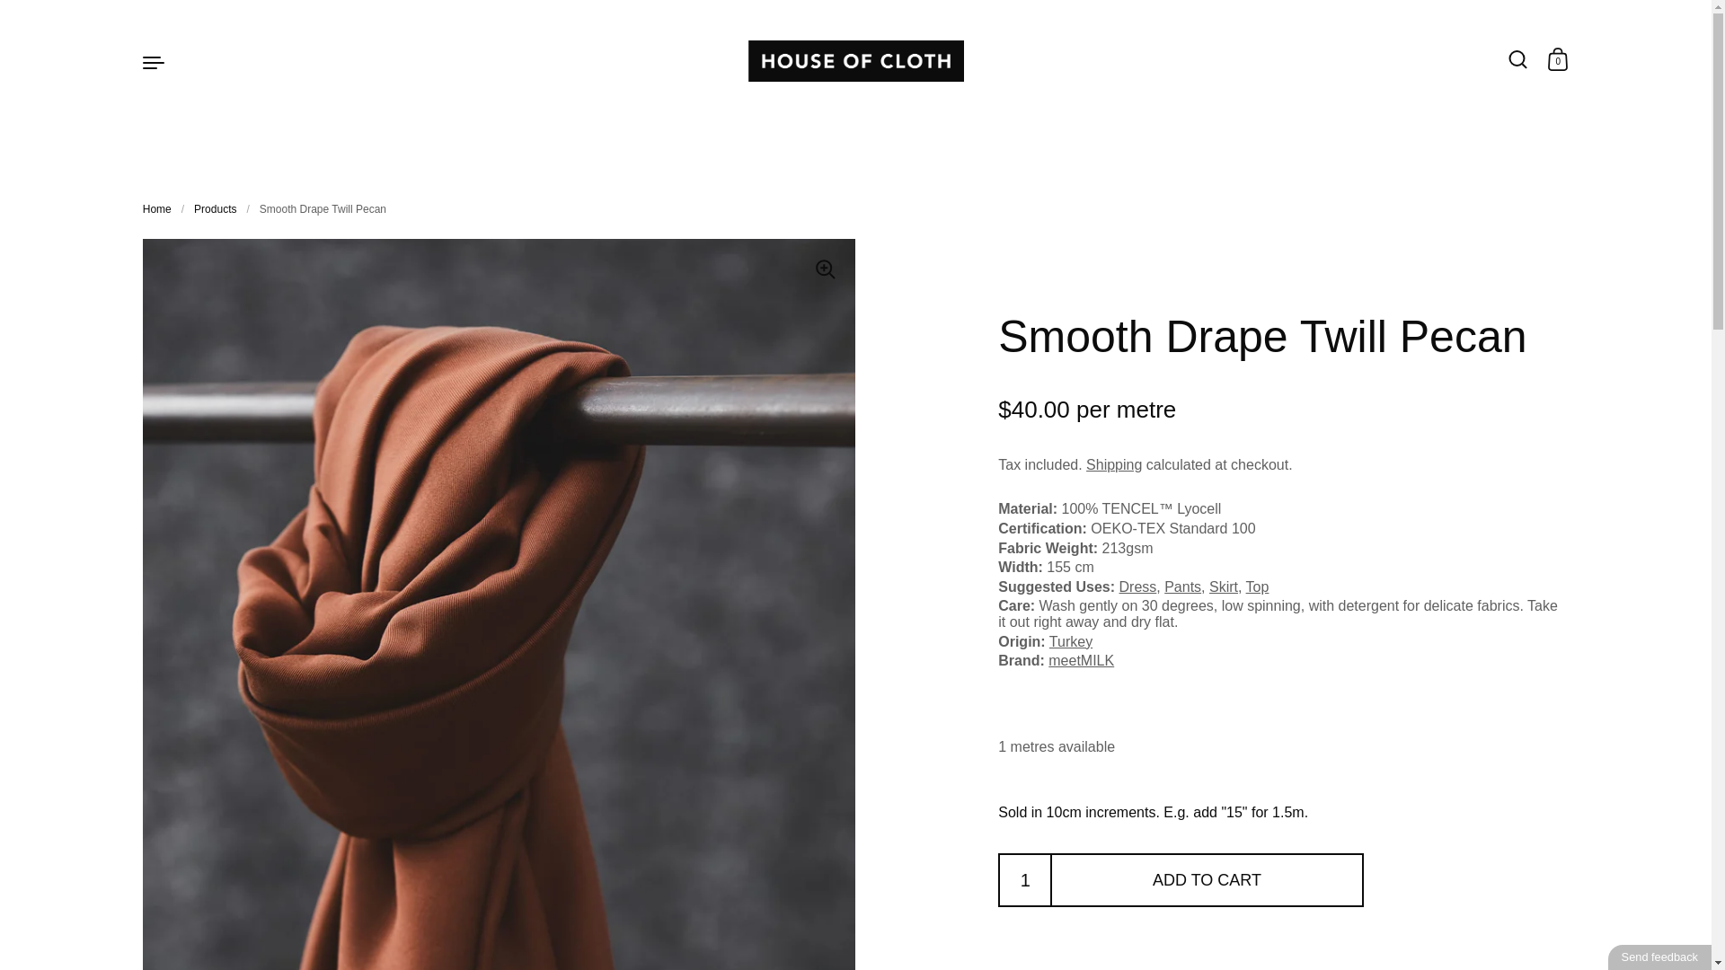 This screenshot has width=1725, height=970. Describe the element at coordinates (1182, 586) in the screenshot. I see `Pants` at that location.